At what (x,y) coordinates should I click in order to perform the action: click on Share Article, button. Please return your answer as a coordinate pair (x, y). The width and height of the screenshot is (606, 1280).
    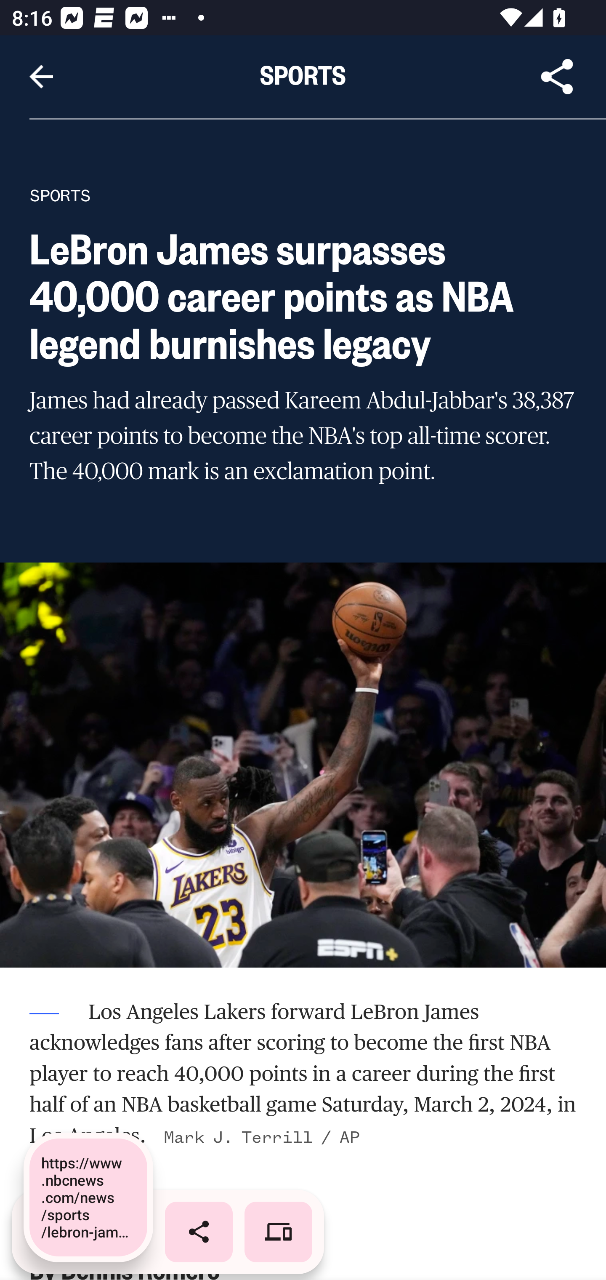
    Looking at the image, I should click on (557, 77).